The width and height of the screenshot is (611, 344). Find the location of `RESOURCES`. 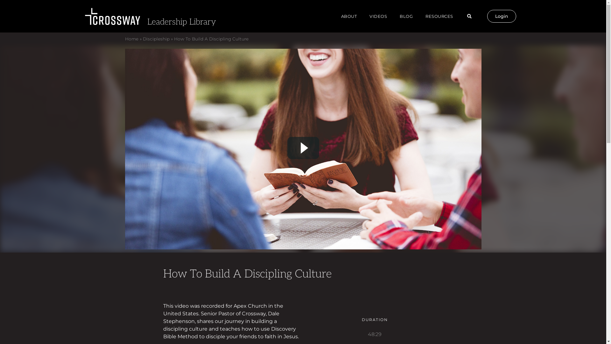

RESOURCES is located at coordinates (439, 16).